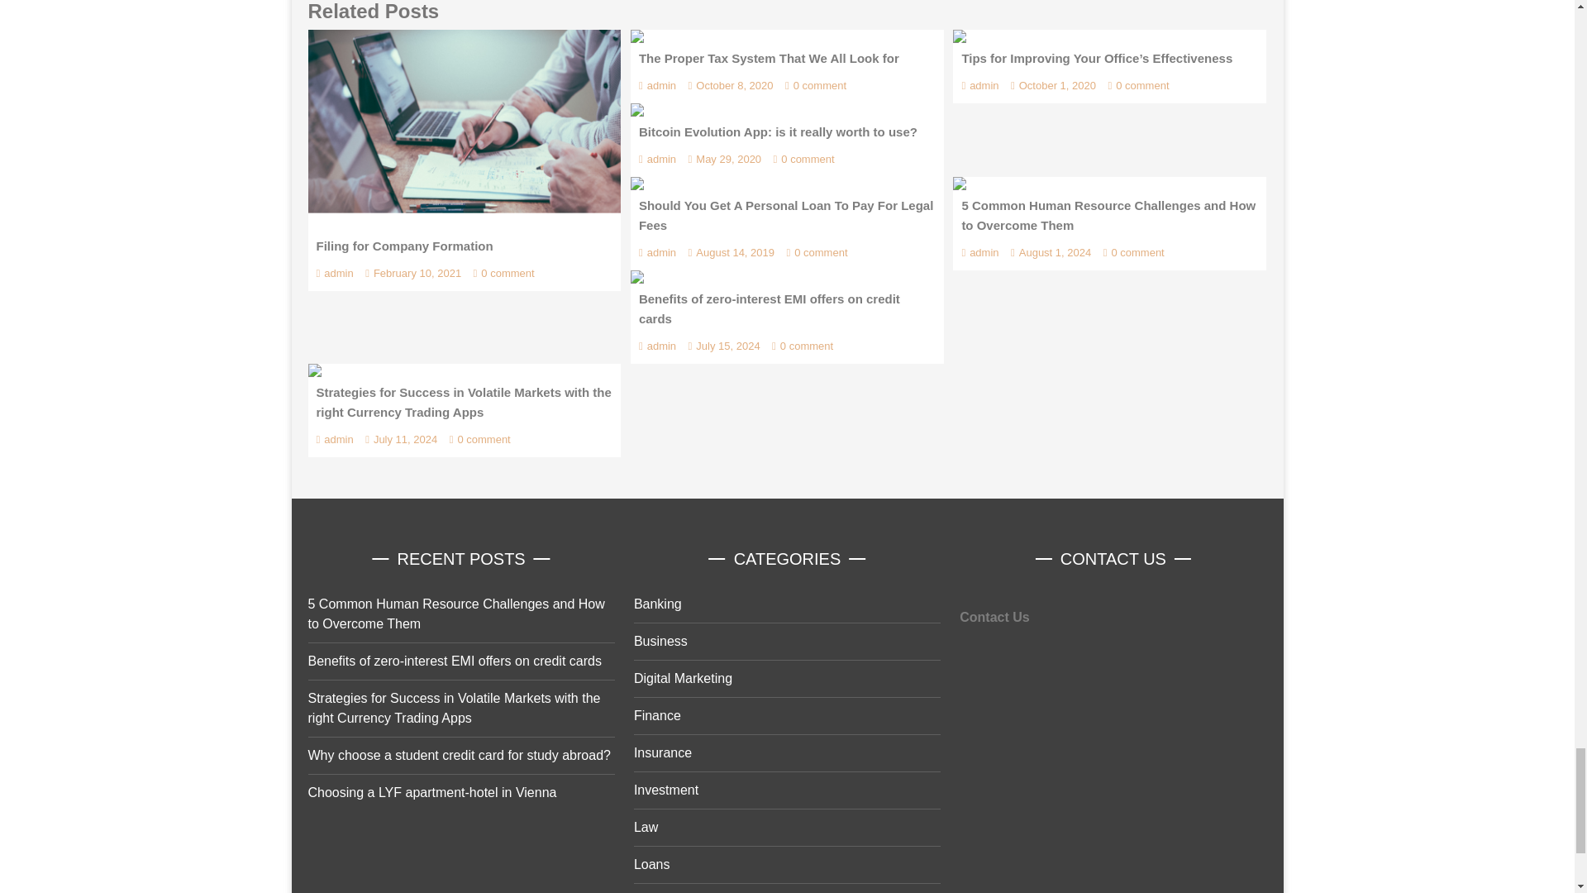 This screenshot has width=1587, height=893. Describe the element at coordinates (464, 129) in the screenshot. I see `Filing for Company Formation` at that location.